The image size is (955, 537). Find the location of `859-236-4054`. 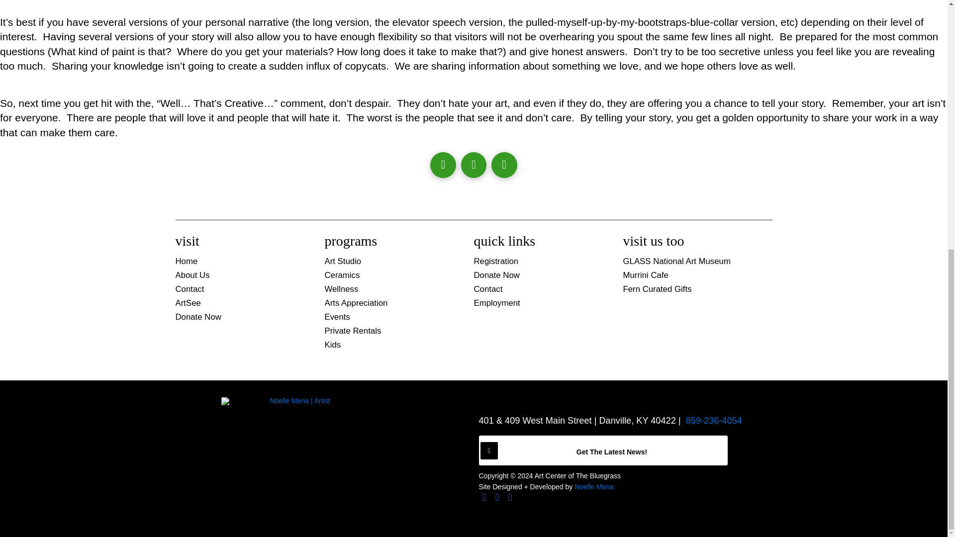

859-236-4054 is located at coordinates (713, 421).